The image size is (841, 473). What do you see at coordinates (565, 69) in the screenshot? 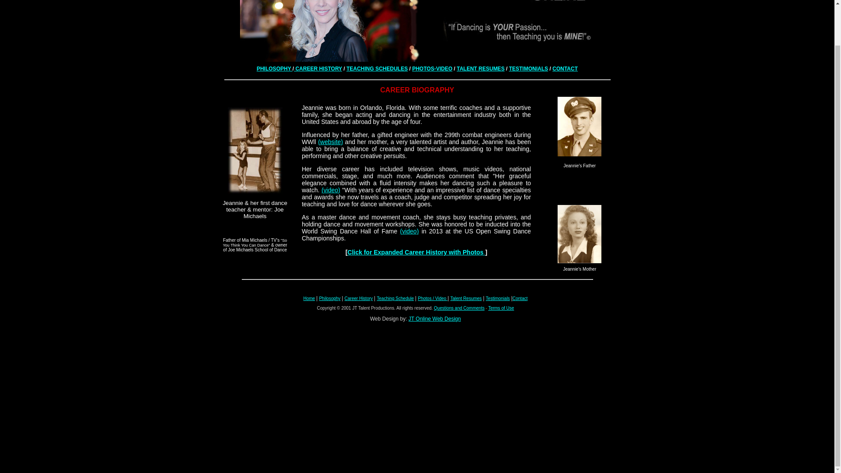
I see `CONTACT` at bounding box center [565, 69].